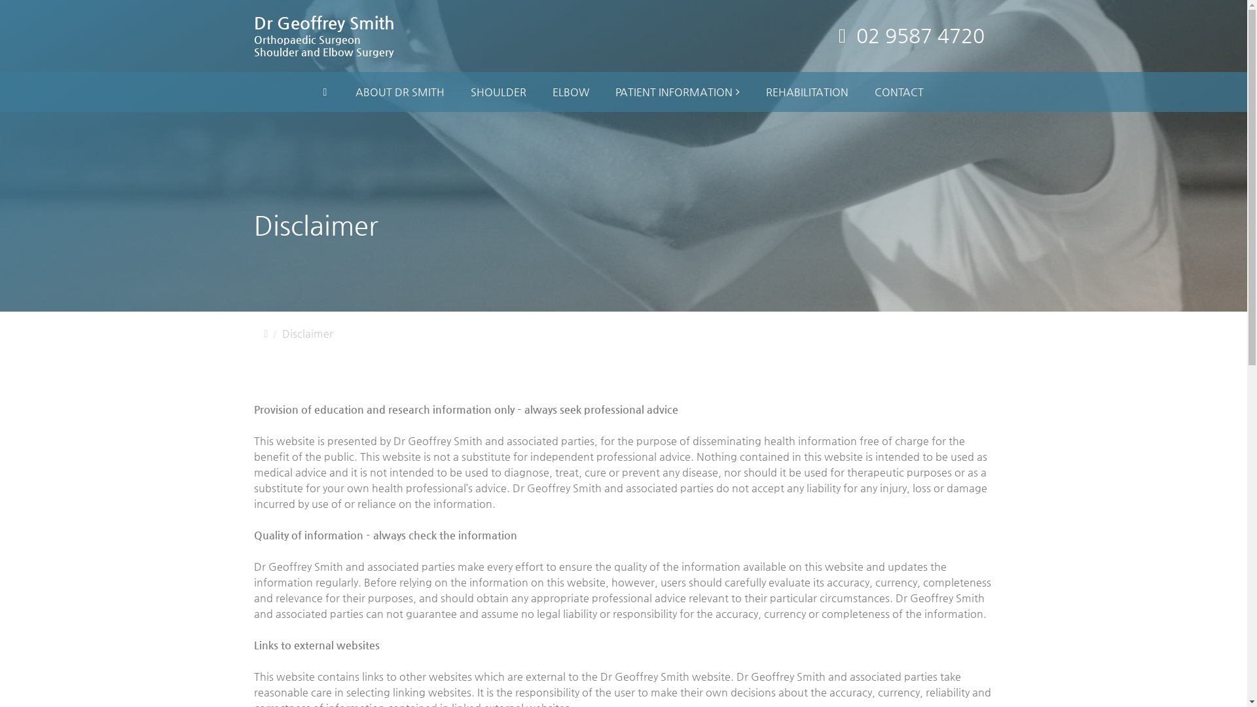 Image resolution: width=1257 pixels, height=707 pixels. I want to click on ABOUT DR SMITH, so click(400, 92).